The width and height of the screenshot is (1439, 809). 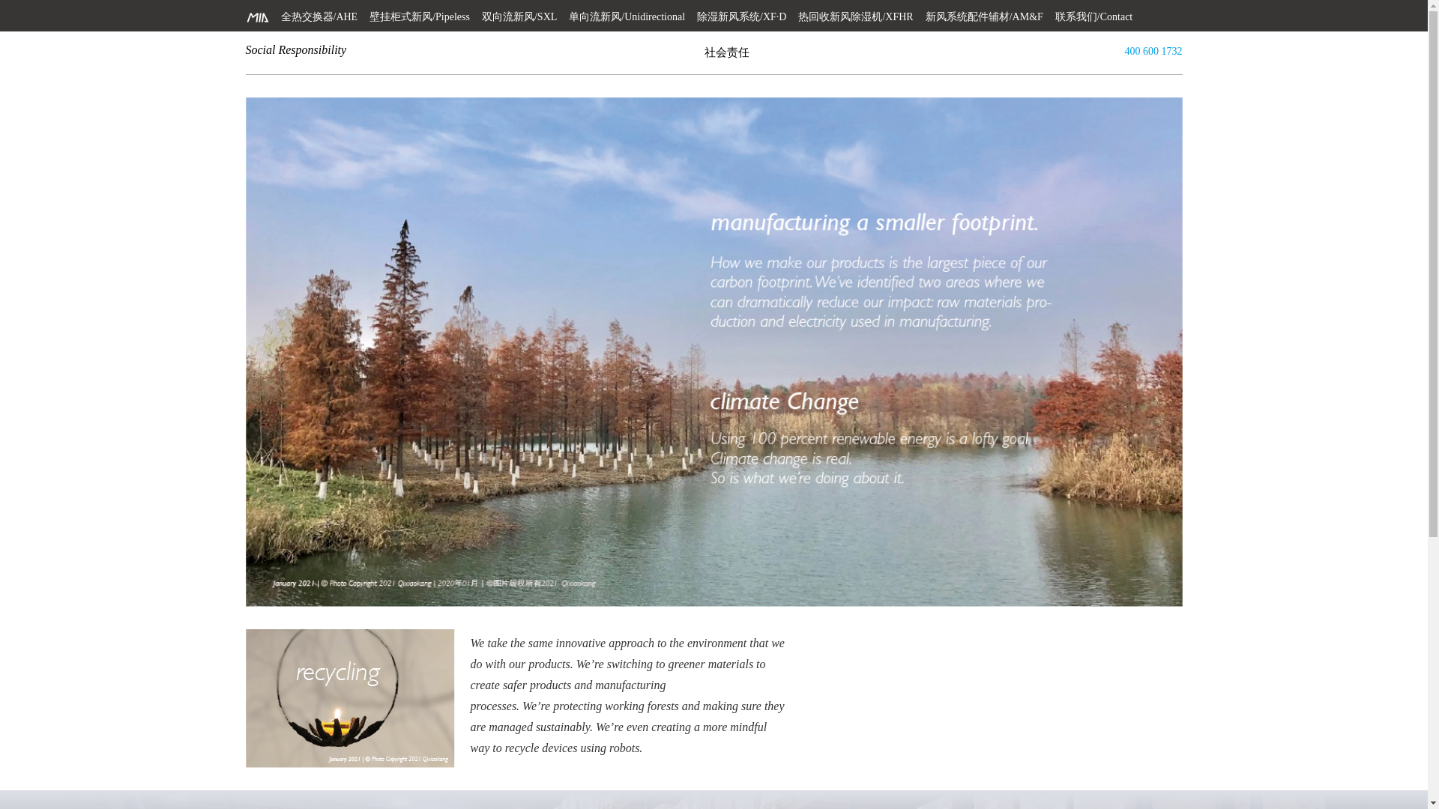 I want to click on 400 600 1732, so click(x=1145, y=51).